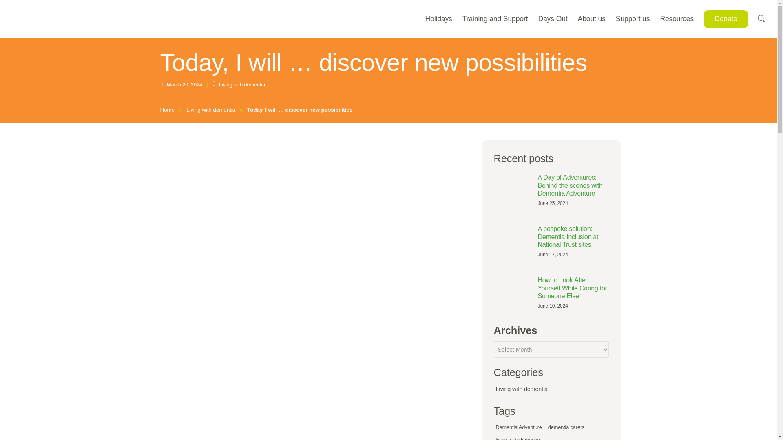 The height and width of the screenshot is (440, 783). Describe the element at coordinates (512, 286) in the screenshot. I see `How to Look After Yourself While Caring for Someone Else` at that location.